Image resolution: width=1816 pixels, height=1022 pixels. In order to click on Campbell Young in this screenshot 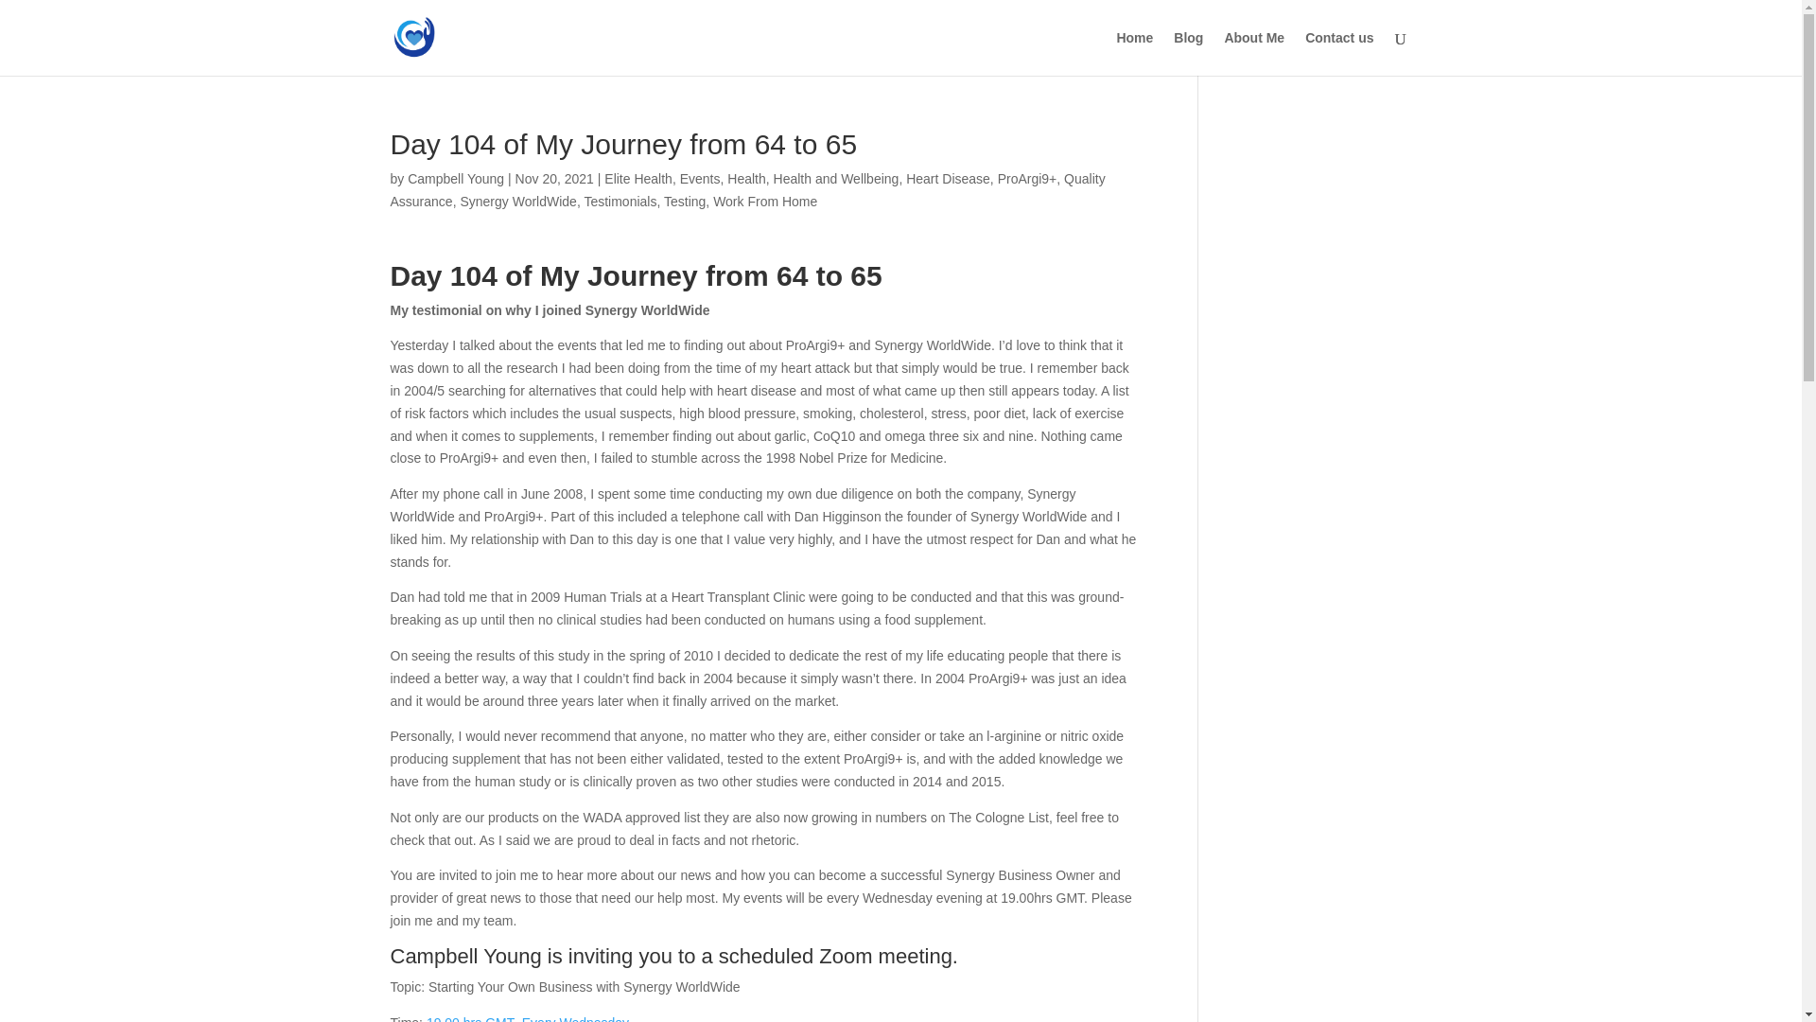, I will do `click(456, 178)`.